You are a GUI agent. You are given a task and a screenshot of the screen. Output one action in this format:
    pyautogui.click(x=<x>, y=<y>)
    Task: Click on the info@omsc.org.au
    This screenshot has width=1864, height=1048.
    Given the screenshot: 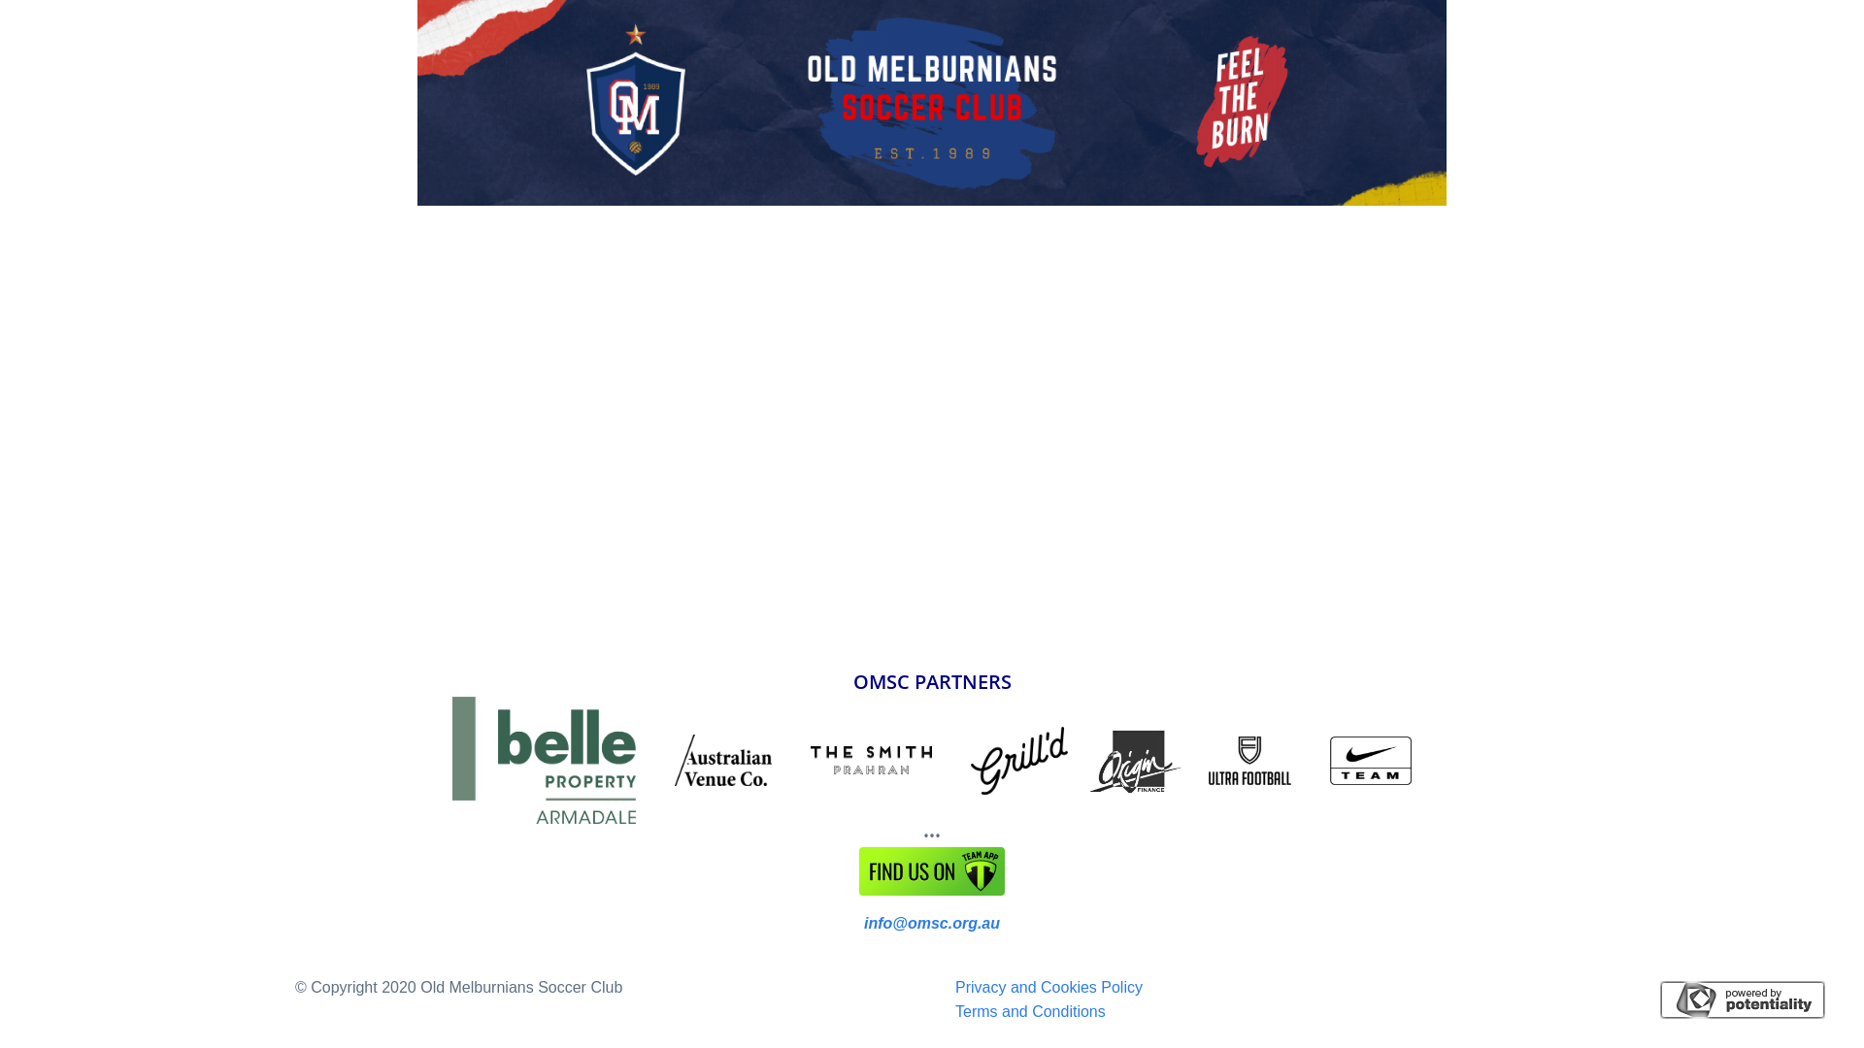 What is the action you would take?
    pyautogui.click(x=932, y=924)
    